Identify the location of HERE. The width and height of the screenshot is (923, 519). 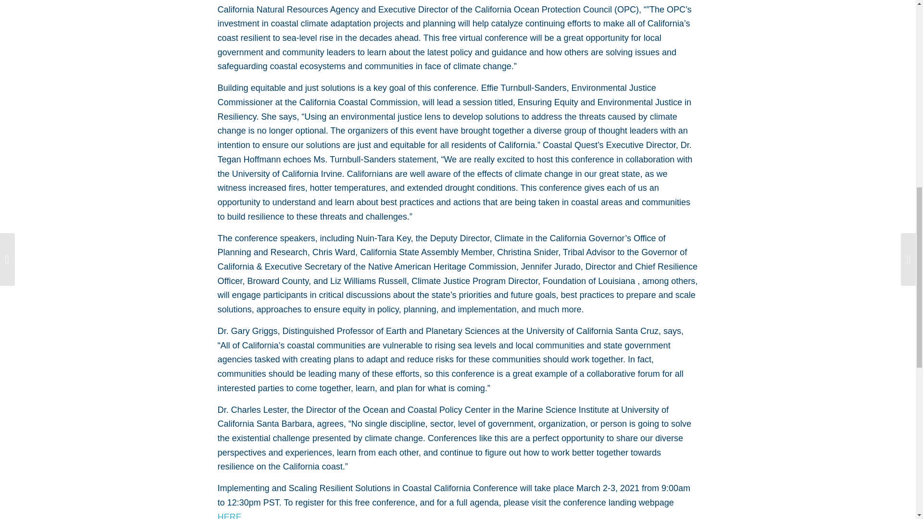
(229, 515).